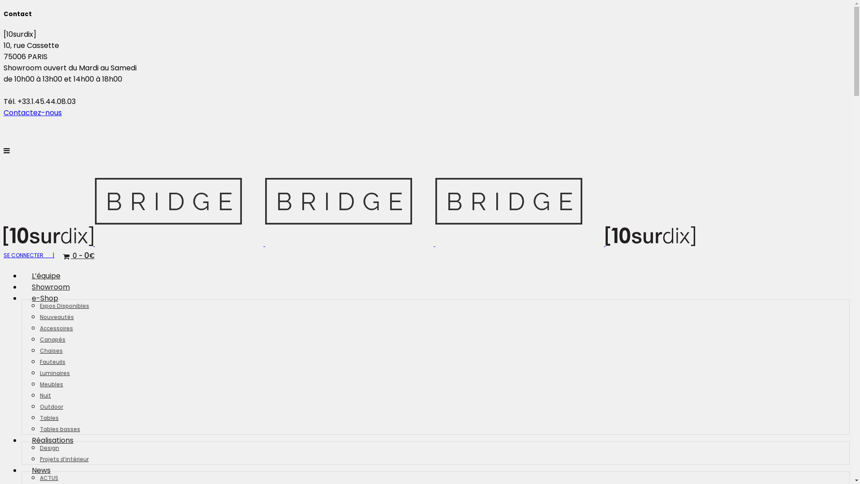 This screenshot has width=860, height=484. What do you see at coordinates (46, 395) in the screenshot?
I see `Nuit` at bounding box center [46, 395].